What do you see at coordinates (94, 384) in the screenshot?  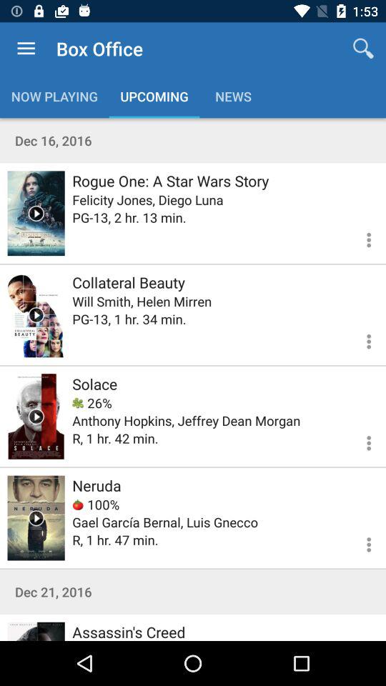 I see `swipe to solace icon` at bounding box center [94, 384].